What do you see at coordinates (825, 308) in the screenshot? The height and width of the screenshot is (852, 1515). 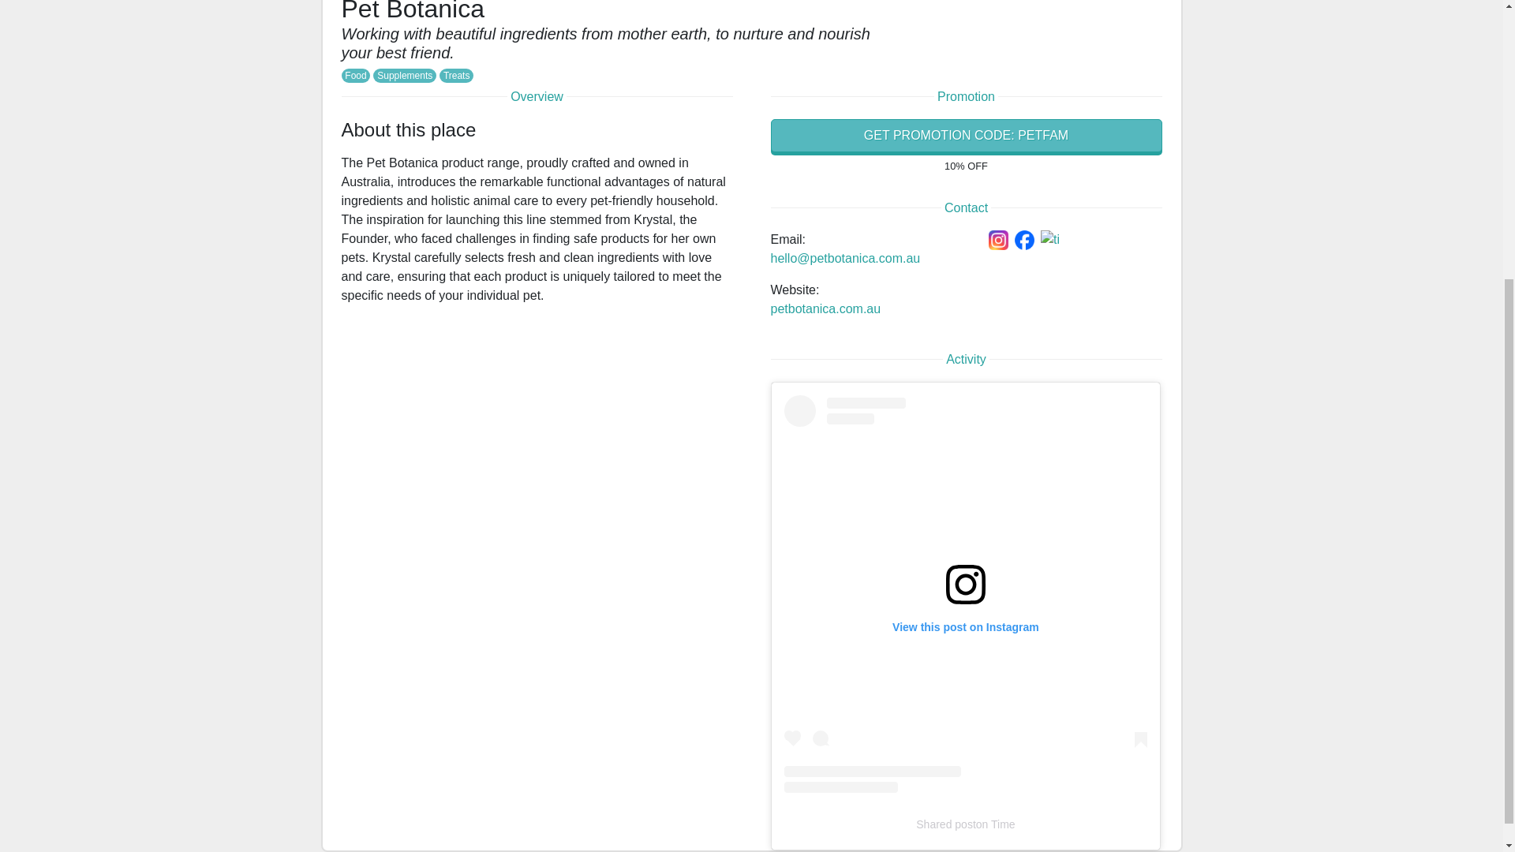 I see `petbotanica.com.au` at bounding box center [825, 308].